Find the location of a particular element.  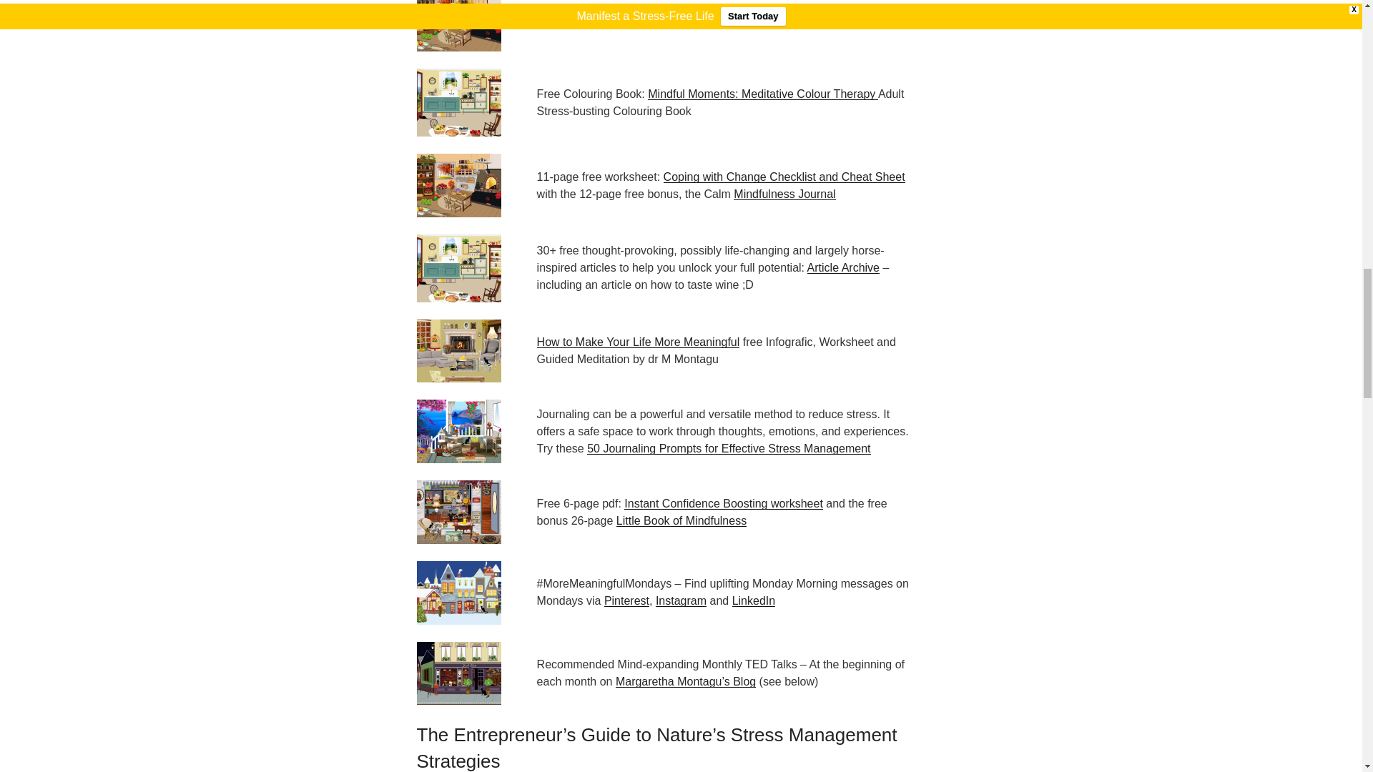

50 Journaling Prompts for Effective Stress Management is located at coordinates (729, 448).